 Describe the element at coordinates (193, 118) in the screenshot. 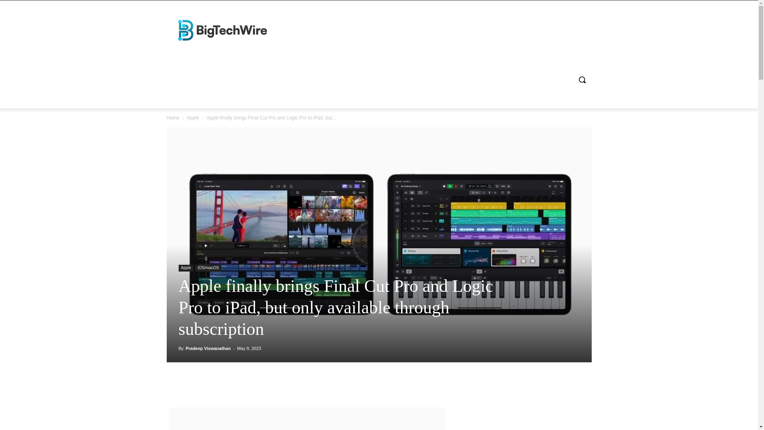

I see `View all posts in Apple` at that location.